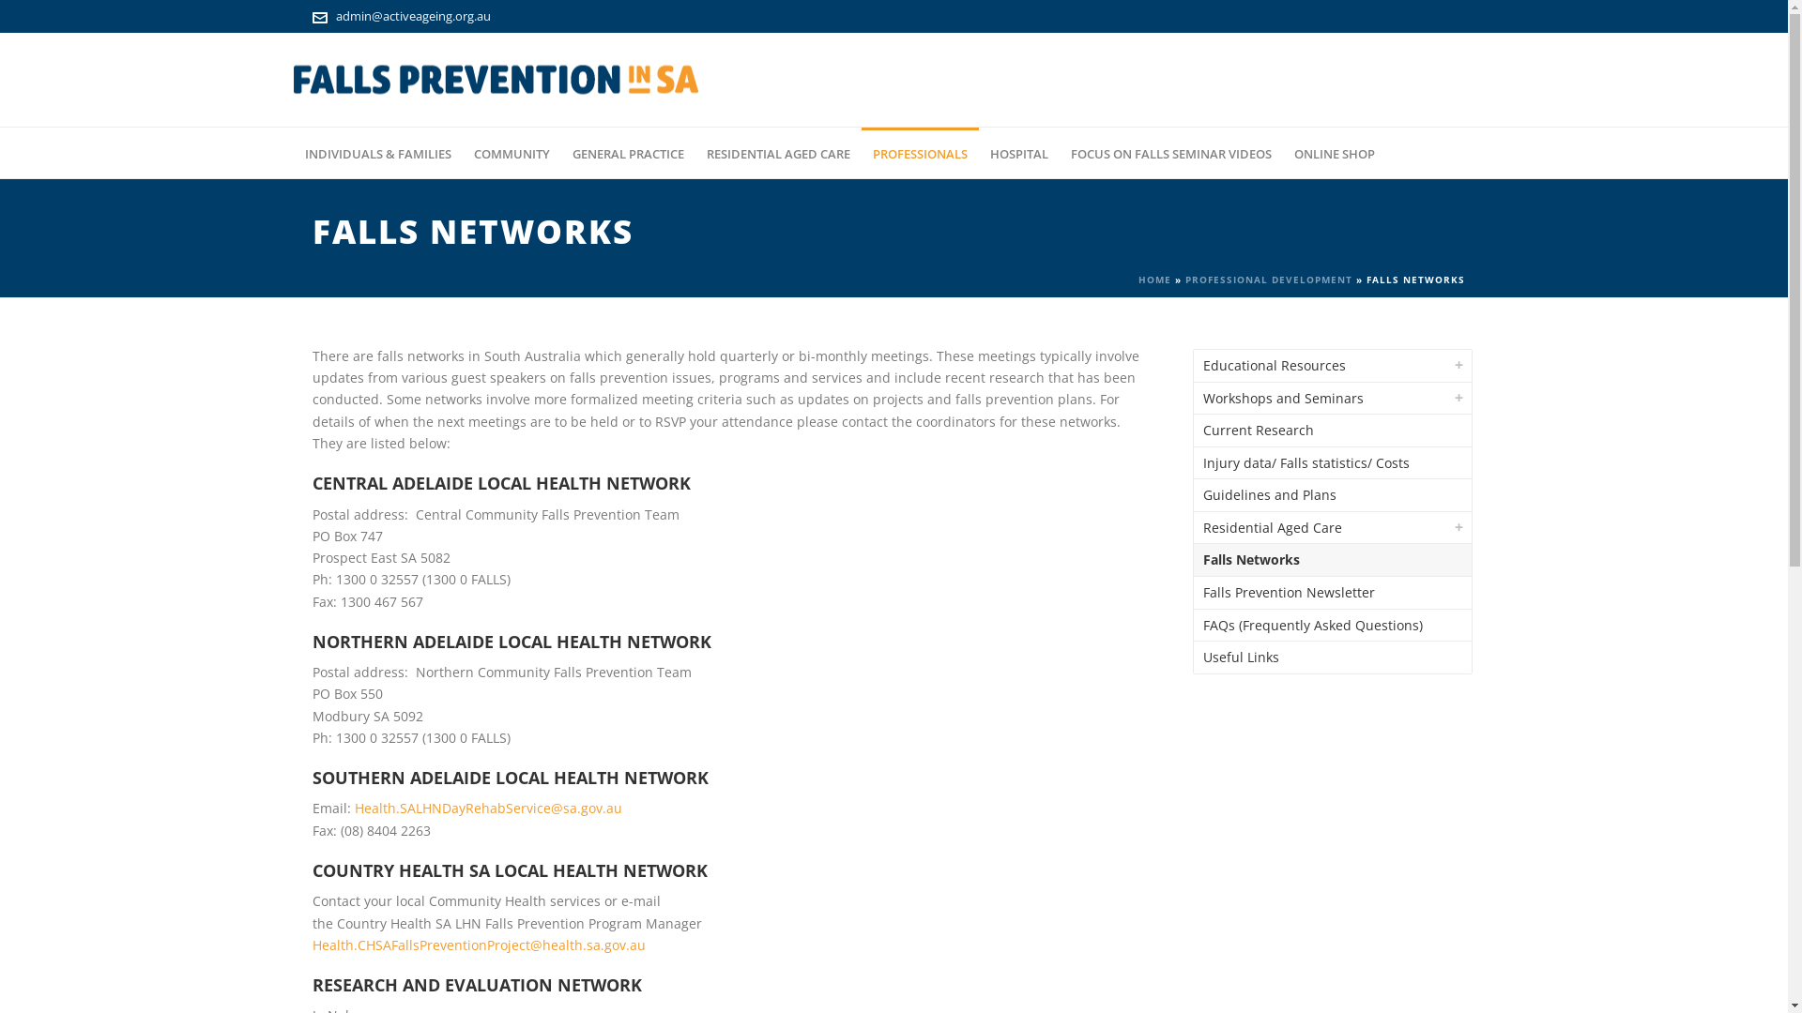 This screenshot has height=1013, width=1802. I want to click on Falls Networks, so click(1333, 560).